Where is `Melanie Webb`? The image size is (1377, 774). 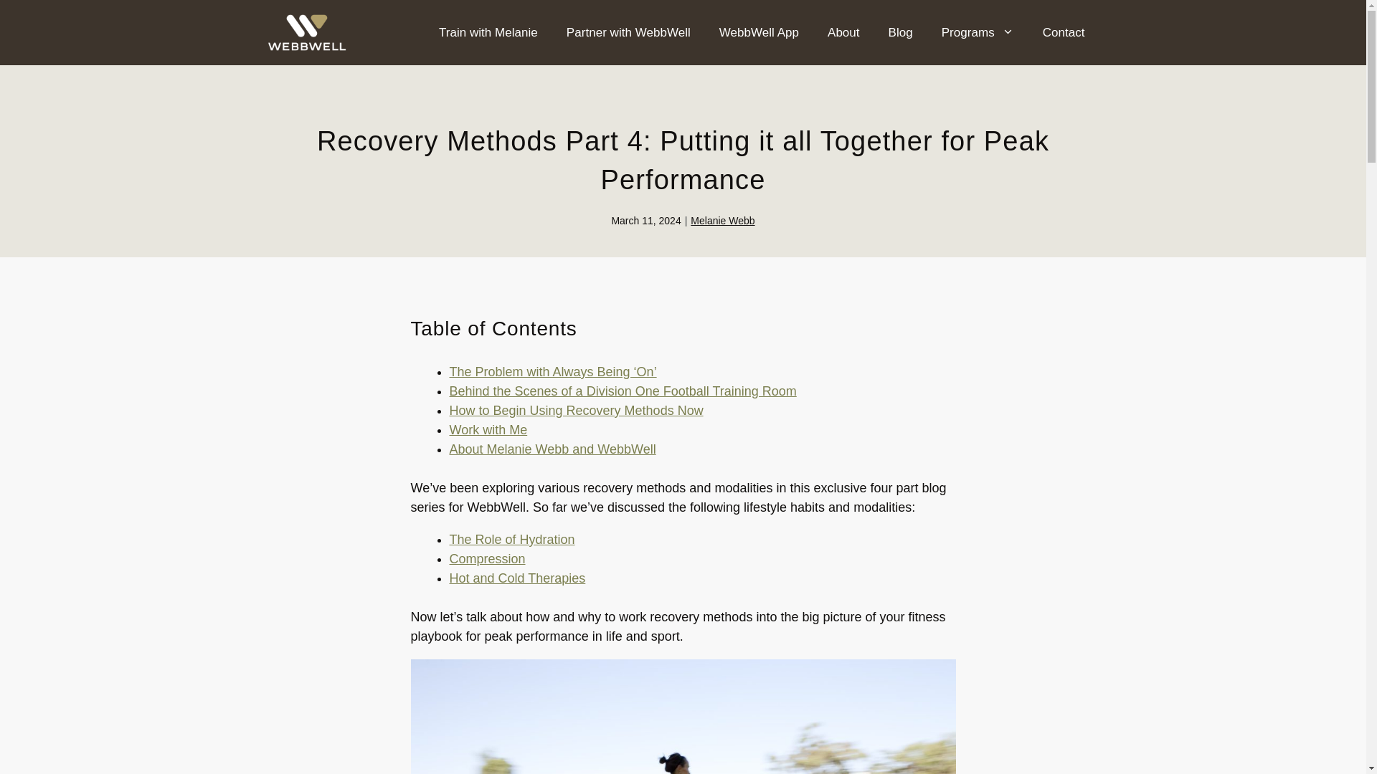 Melanie Webb is located at coordinates (723, 221).